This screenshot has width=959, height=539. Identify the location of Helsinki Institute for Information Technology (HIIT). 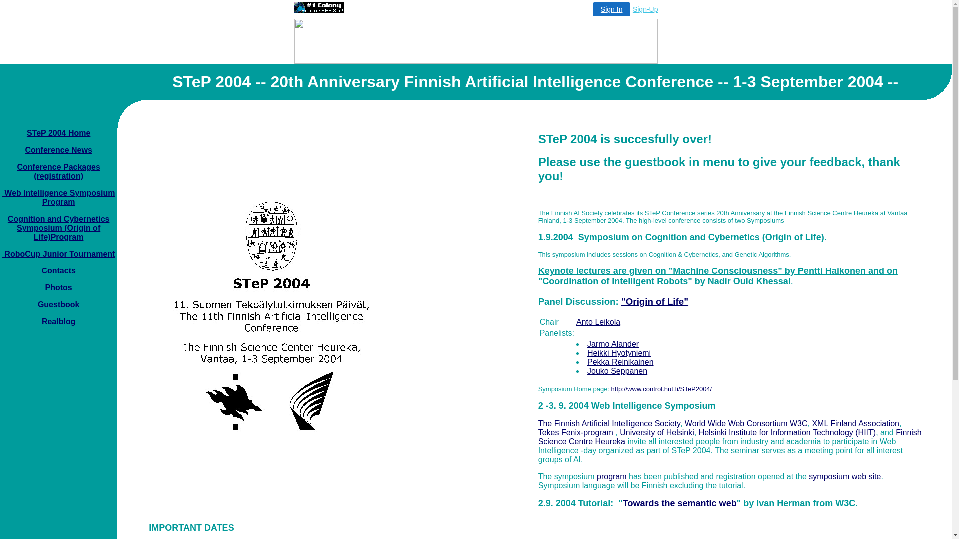
(787, 432).